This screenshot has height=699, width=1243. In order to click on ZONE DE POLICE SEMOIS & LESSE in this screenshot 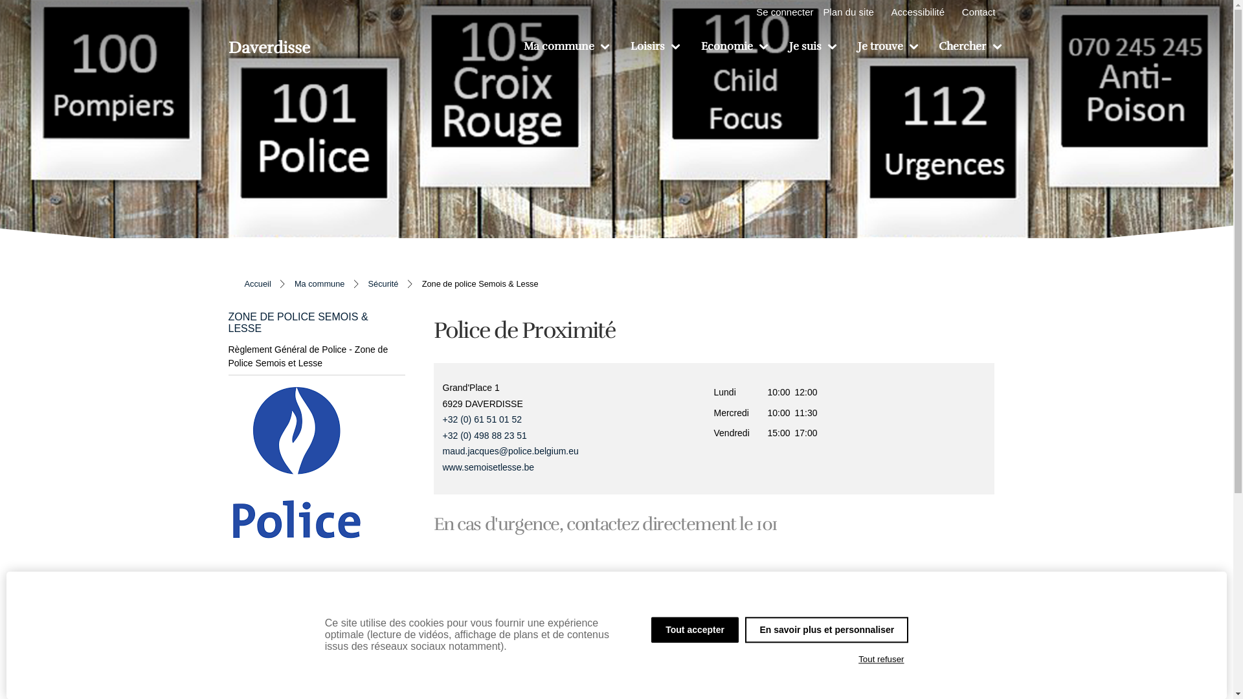, I will do `click(311, 323)`.